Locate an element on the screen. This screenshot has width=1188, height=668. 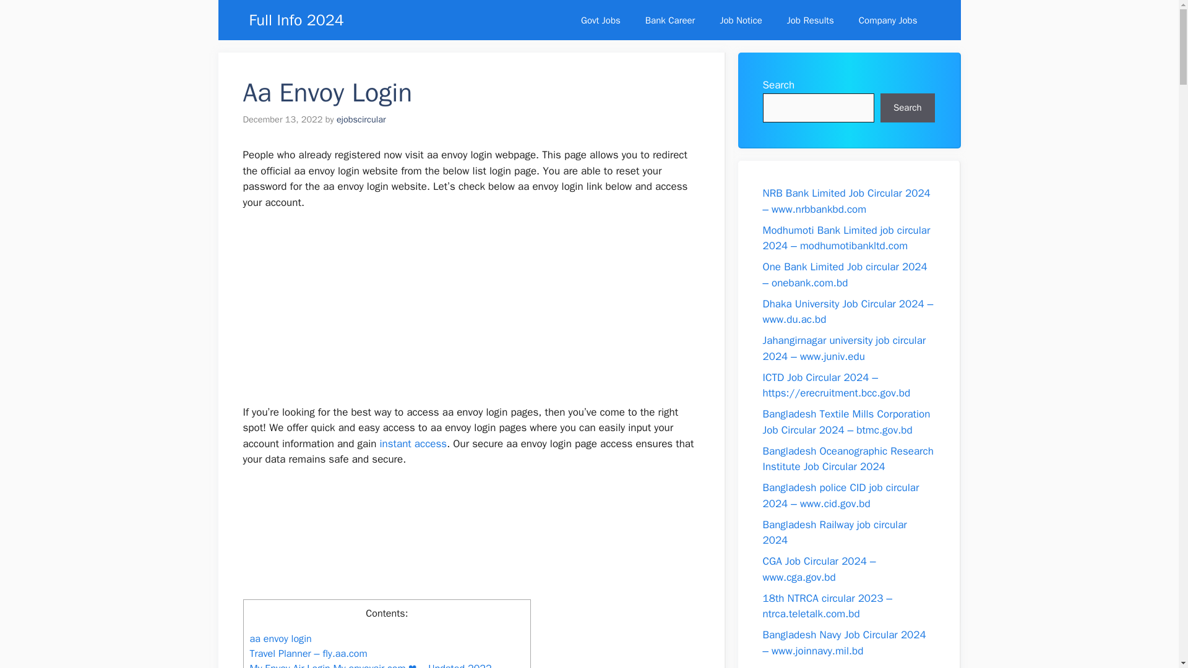
instant access is located at coordinates (413, 443).